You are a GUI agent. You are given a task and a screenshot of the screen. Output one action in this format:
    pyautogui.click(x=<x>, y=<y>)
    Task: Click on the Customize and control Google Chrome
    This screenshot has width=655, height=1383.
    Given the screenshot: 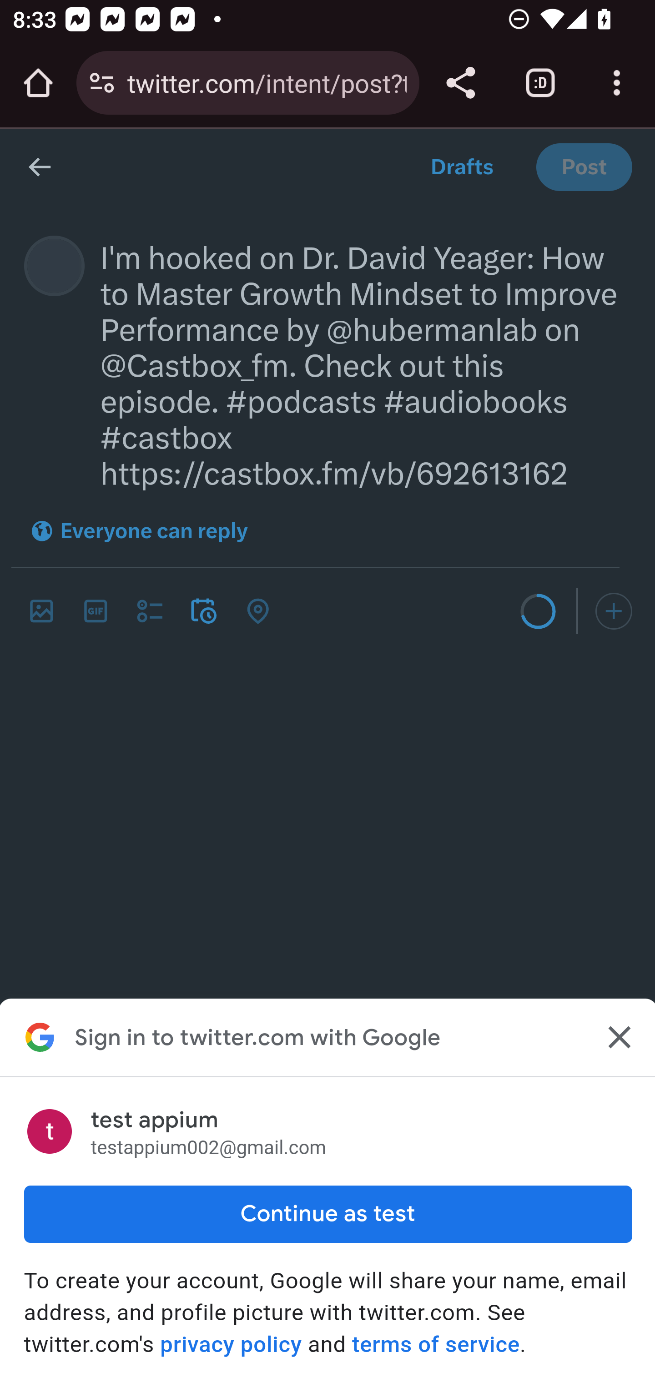 What is the action you would take?
    pyautogui.click(x=617, y=83)
    